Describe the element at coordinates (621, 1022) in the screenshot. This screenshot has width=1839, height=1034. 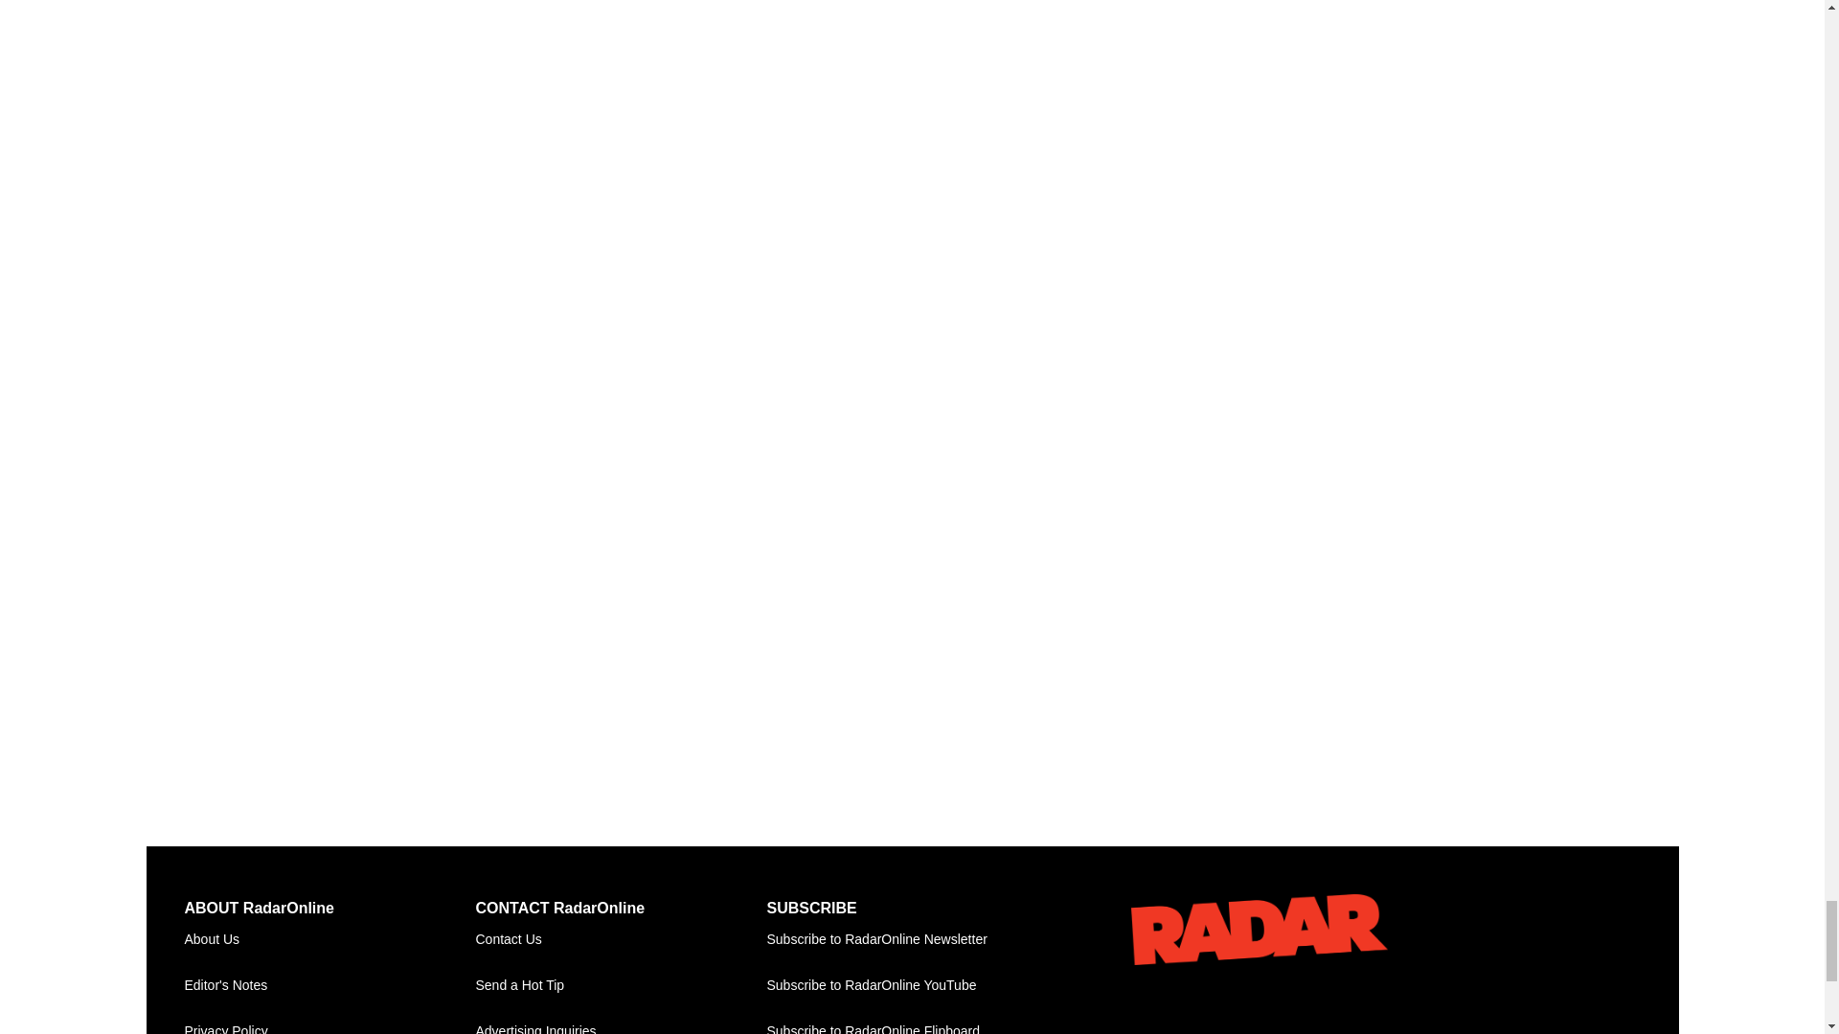
I see `Advertising Inquiries` at that location.